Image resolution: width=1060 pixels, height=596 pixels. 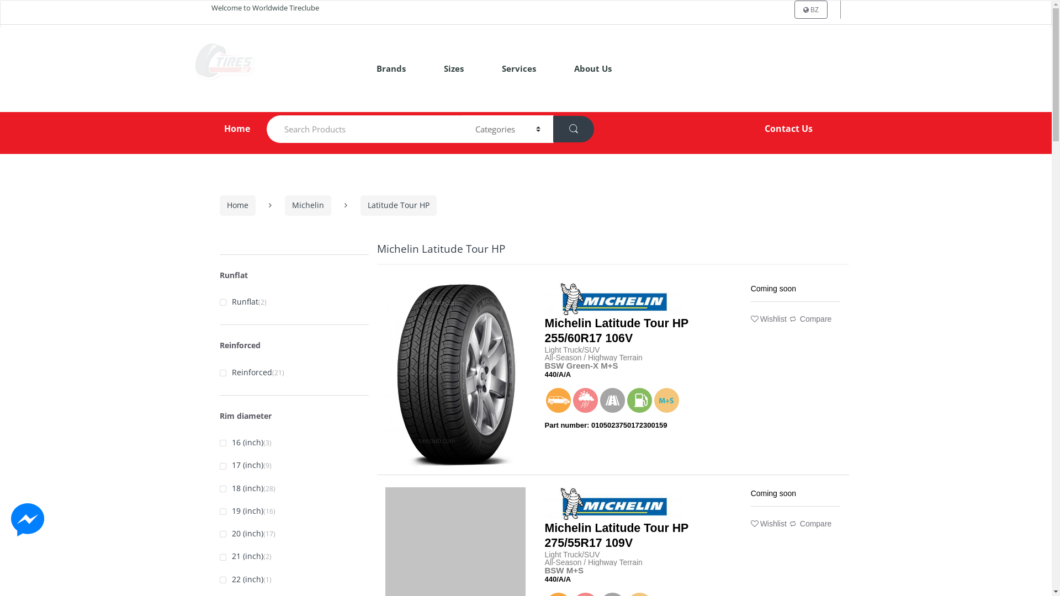 I want to click on Contact Us, so click(x=788, y=129).